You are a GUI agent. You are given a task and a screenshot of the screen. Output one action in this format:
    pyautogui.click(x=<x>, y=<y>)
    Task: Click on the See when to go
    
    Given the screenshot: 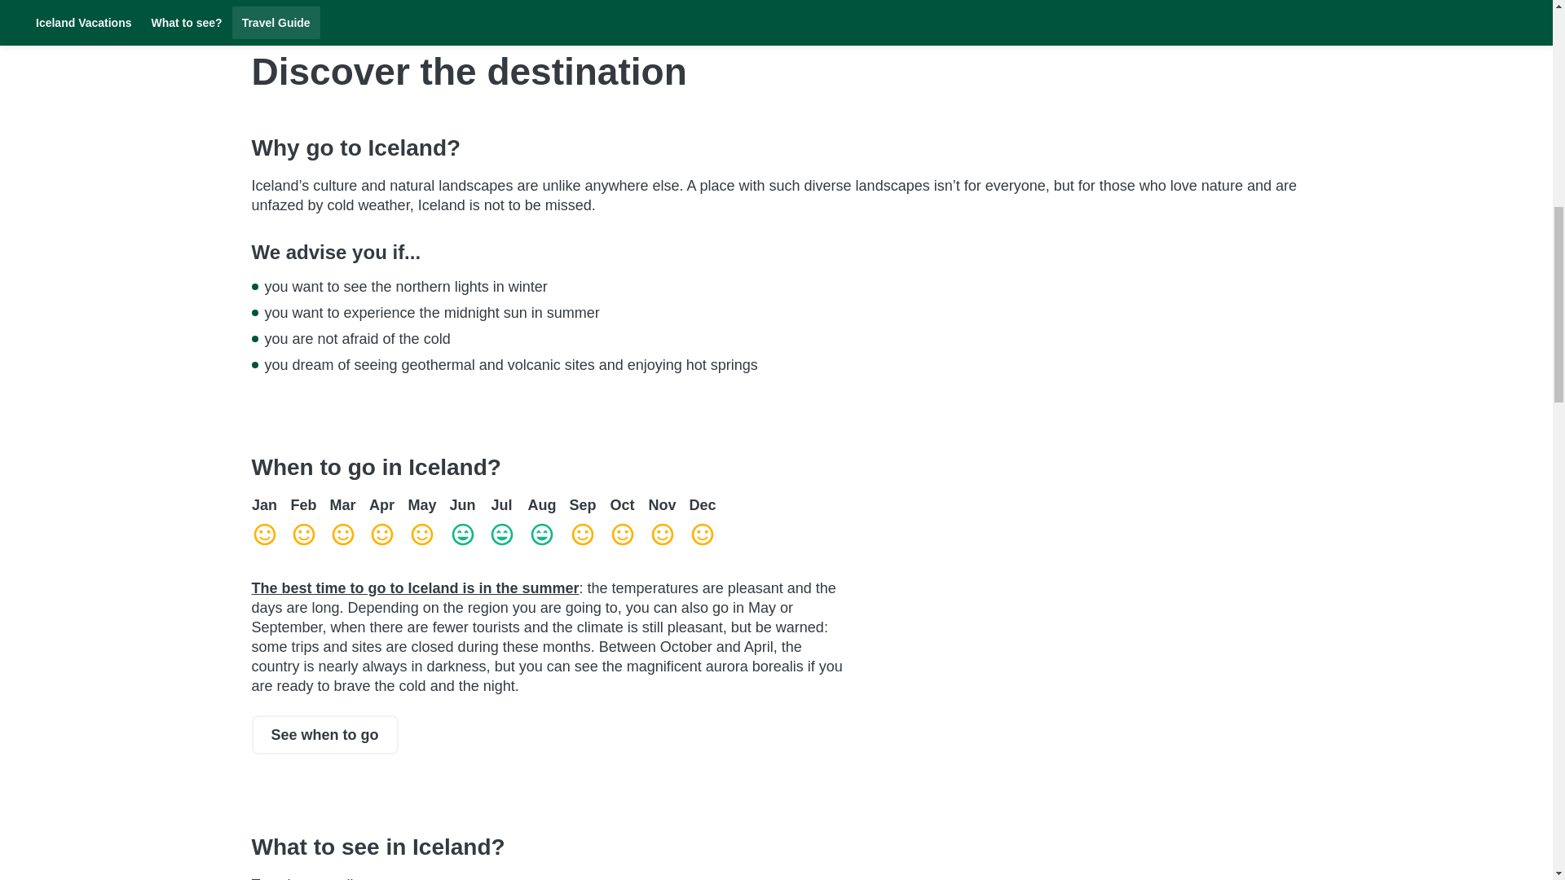 What is the action you would take?
    pyautogui.click(x=324, y=735)
    